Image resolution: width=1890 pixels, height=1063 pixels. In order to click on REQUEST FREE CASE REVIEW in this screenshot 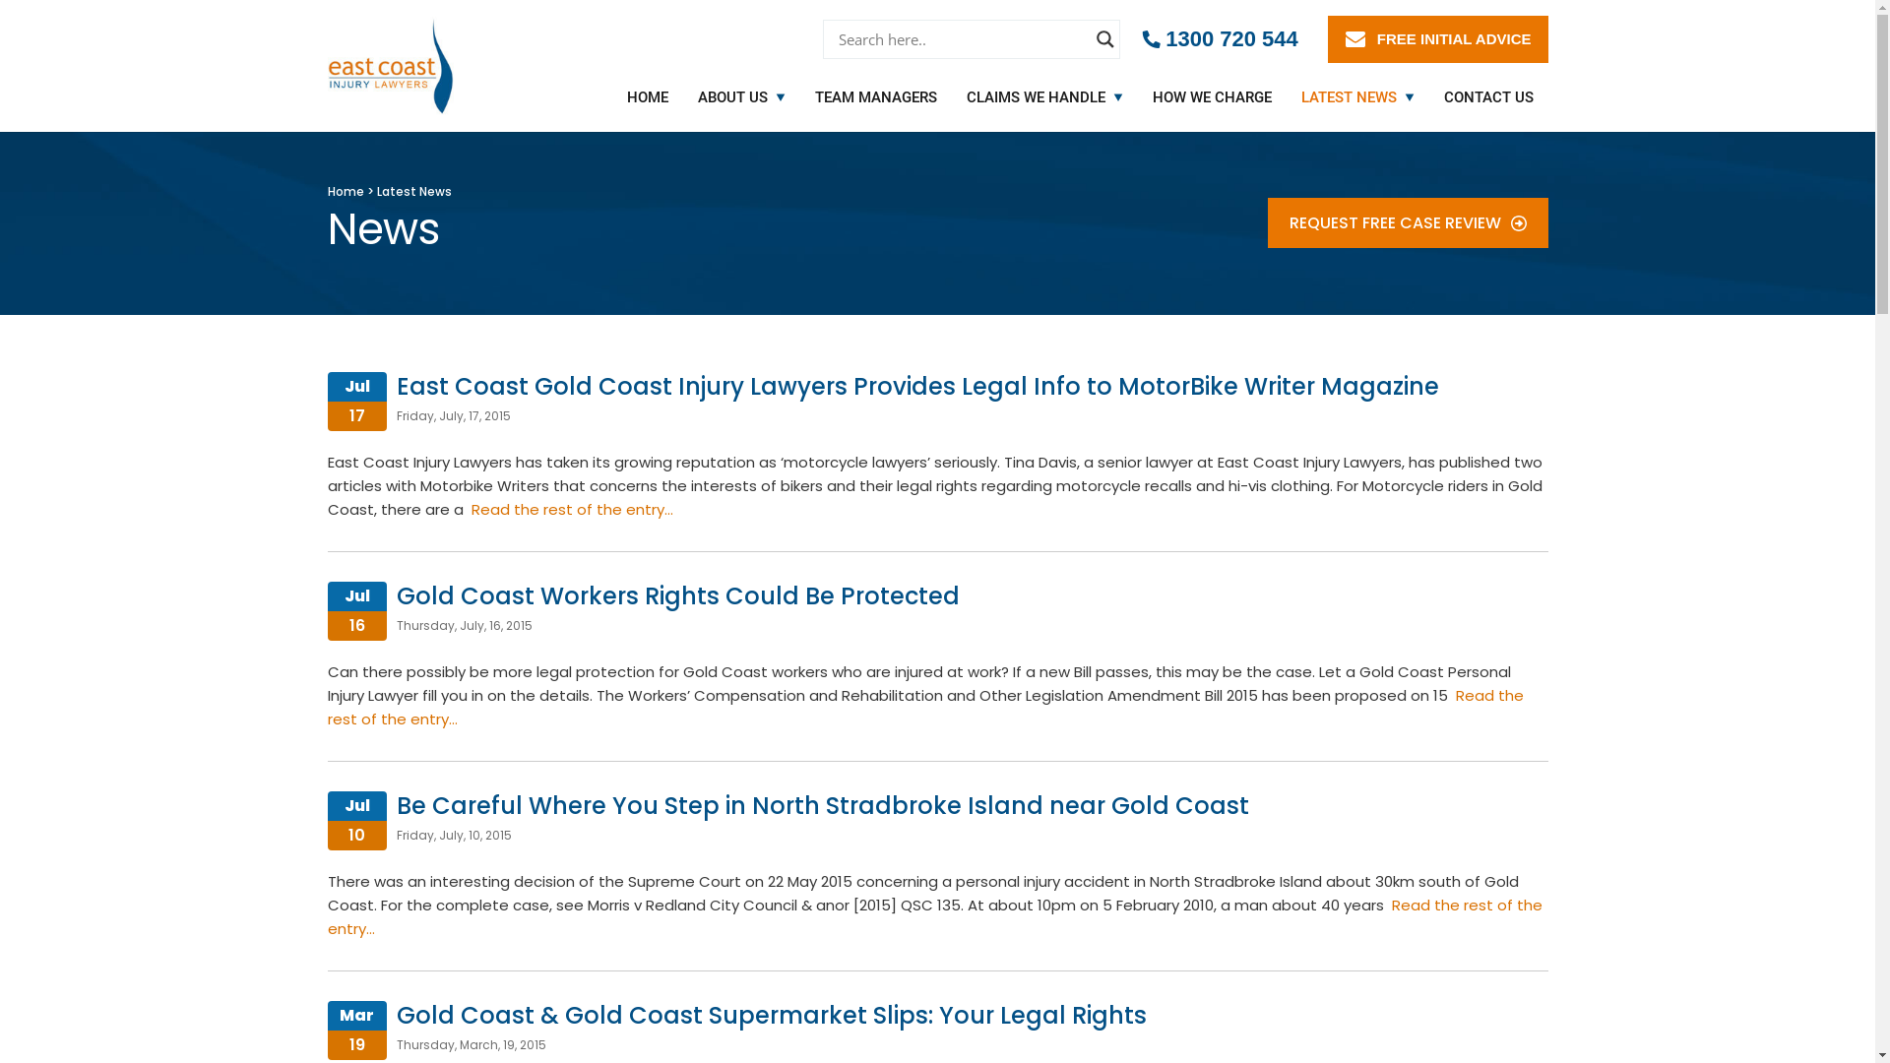, I will do `click(1408, 222)`.